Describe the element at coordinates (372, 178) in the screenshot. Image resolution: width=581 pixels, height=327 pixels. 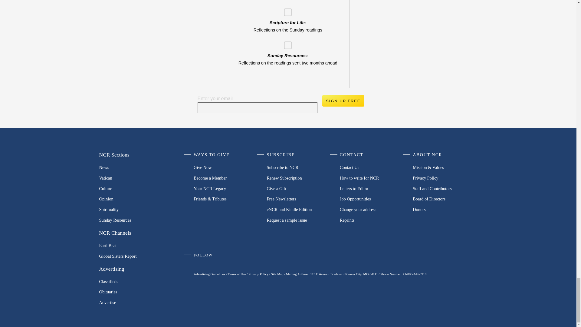
I see `How to write for NCR` at that location.